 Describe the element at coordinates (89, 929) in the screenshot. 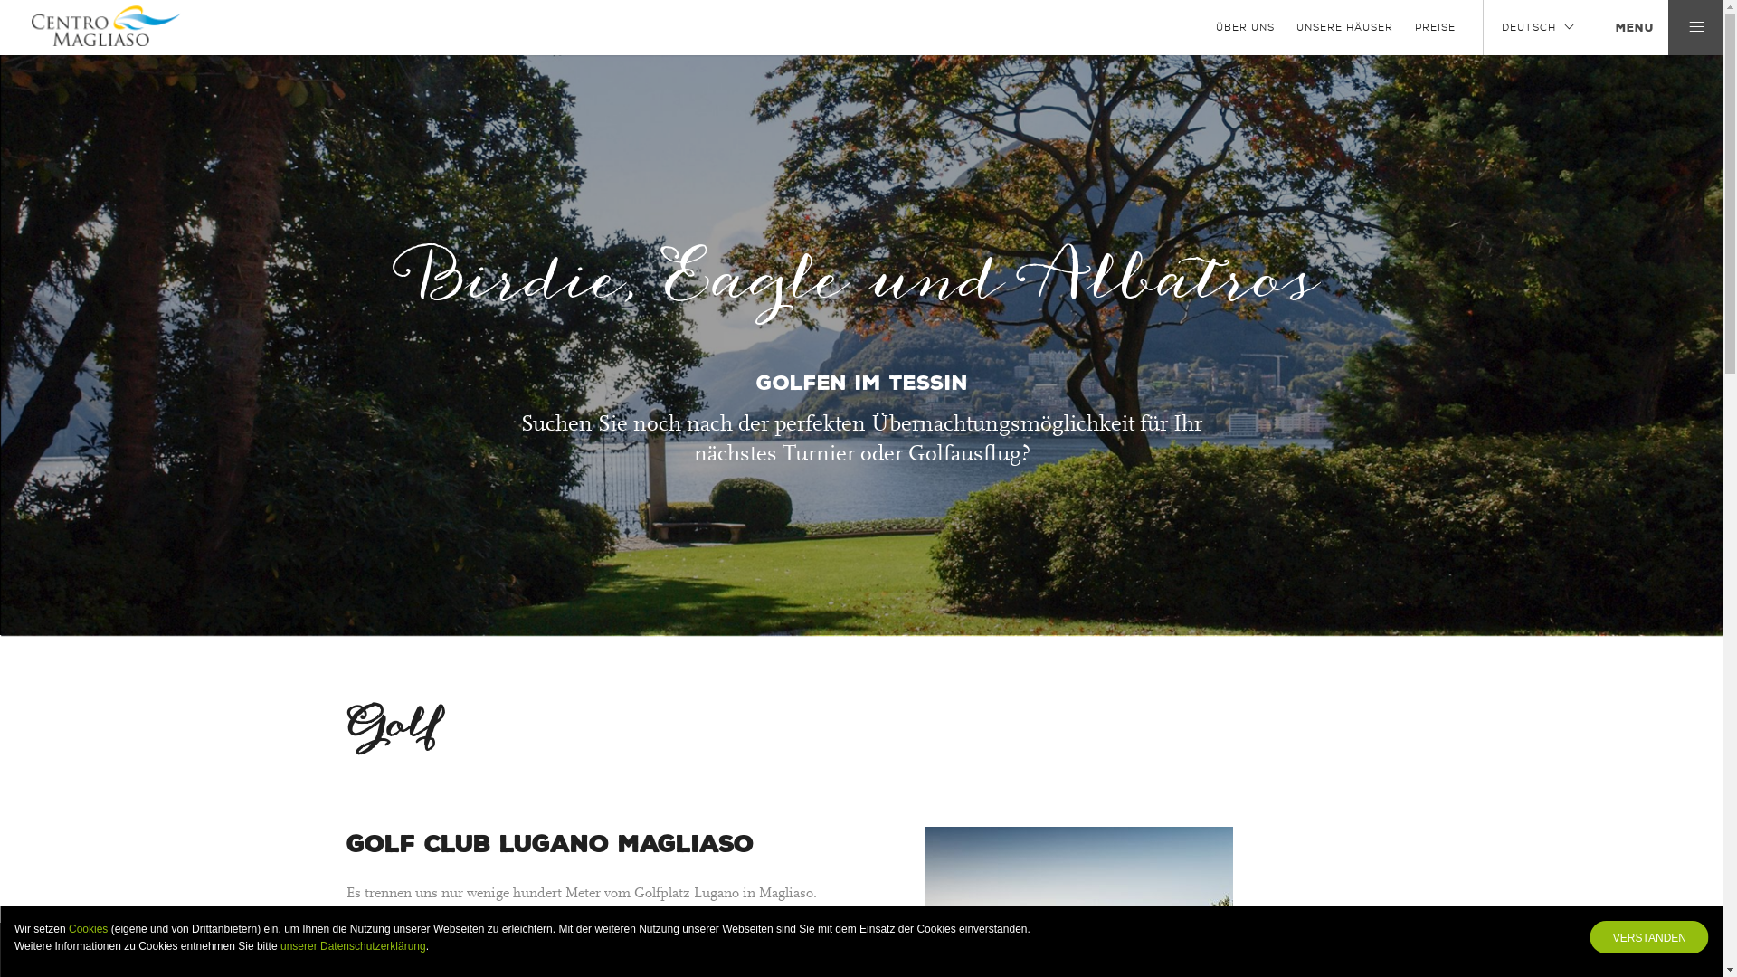

I see `Cookies` at that location.